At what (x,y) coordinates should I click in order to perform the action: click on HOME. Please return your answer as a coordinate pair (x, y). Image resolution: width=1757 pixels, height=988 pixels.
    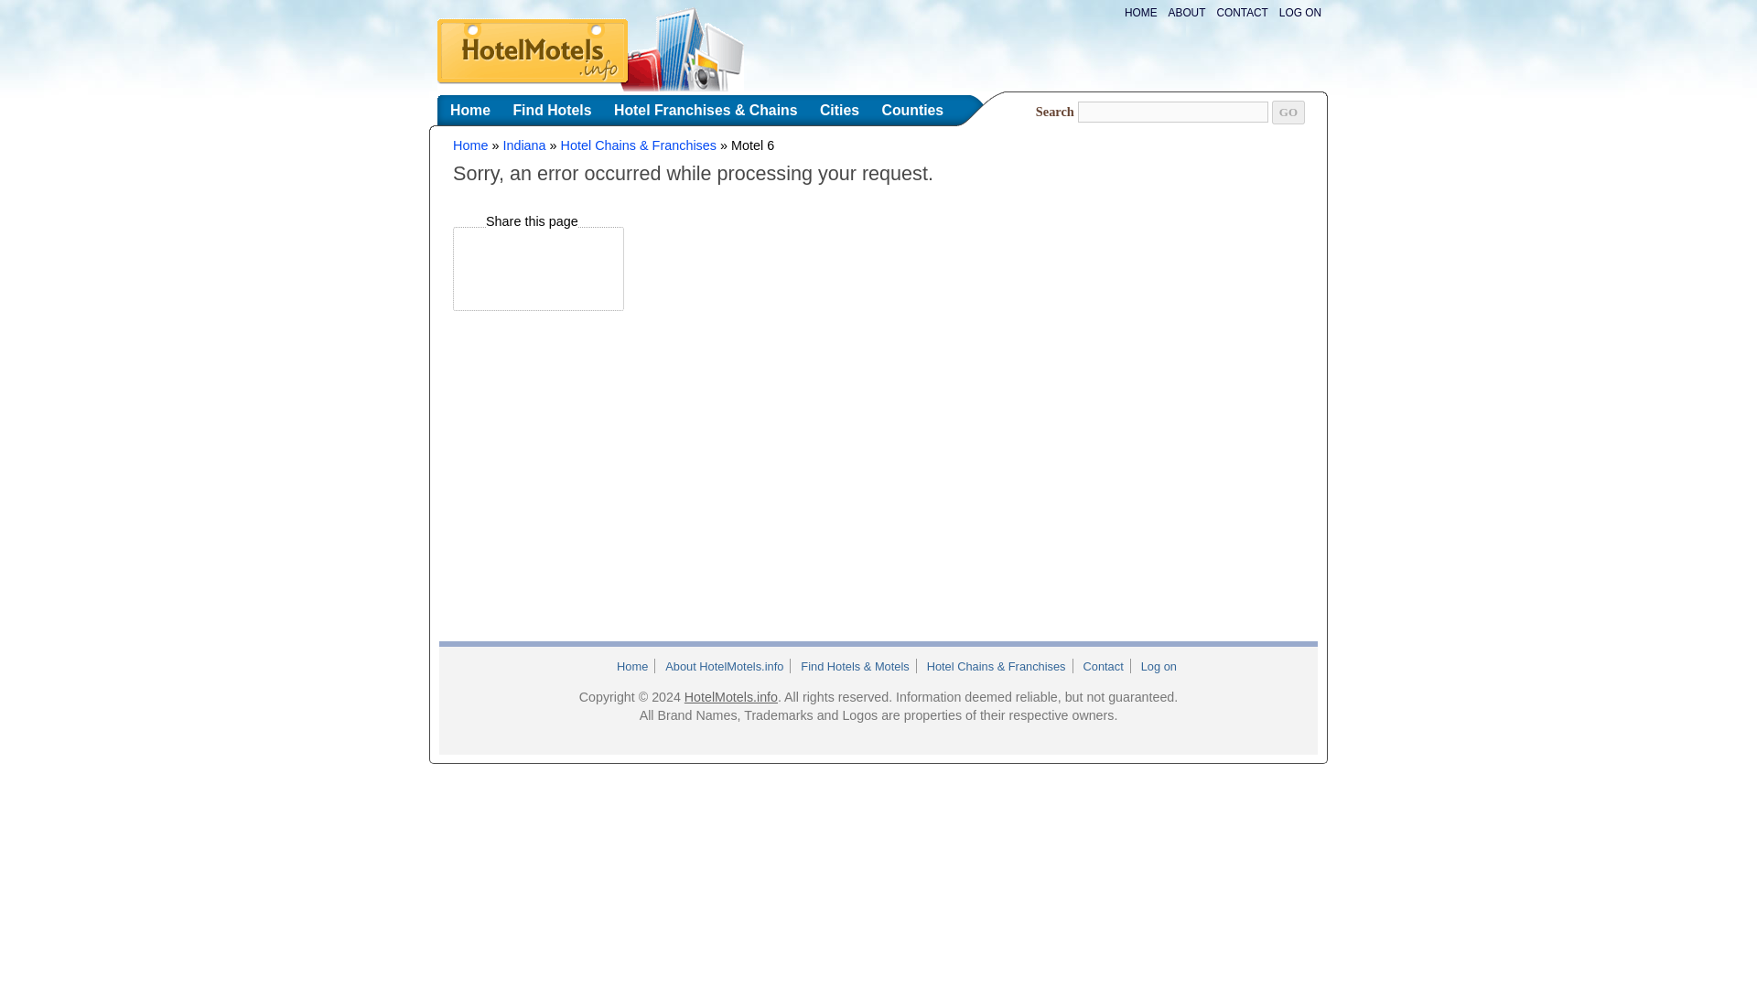
    Looking at the image, I should click on (1141, 12).